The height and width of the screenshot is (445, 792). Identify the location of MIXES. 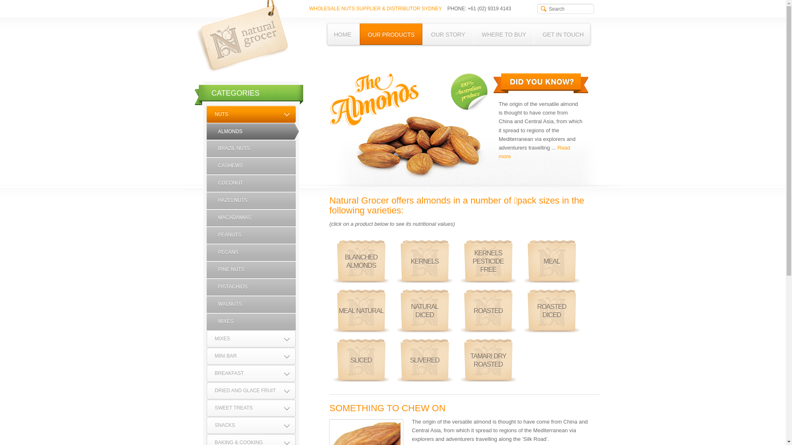
(251, 321).